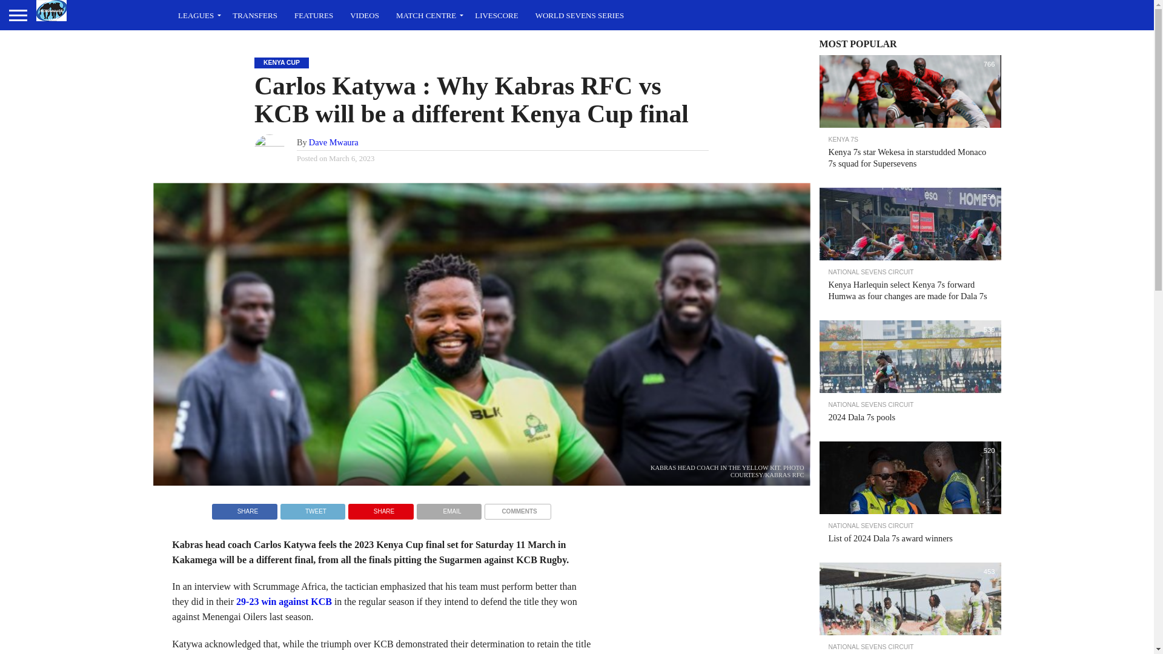  What do you see at coordinates (365, 15) in the screenshot?
I see `VIDEOS` at bounding box center [365, 15].